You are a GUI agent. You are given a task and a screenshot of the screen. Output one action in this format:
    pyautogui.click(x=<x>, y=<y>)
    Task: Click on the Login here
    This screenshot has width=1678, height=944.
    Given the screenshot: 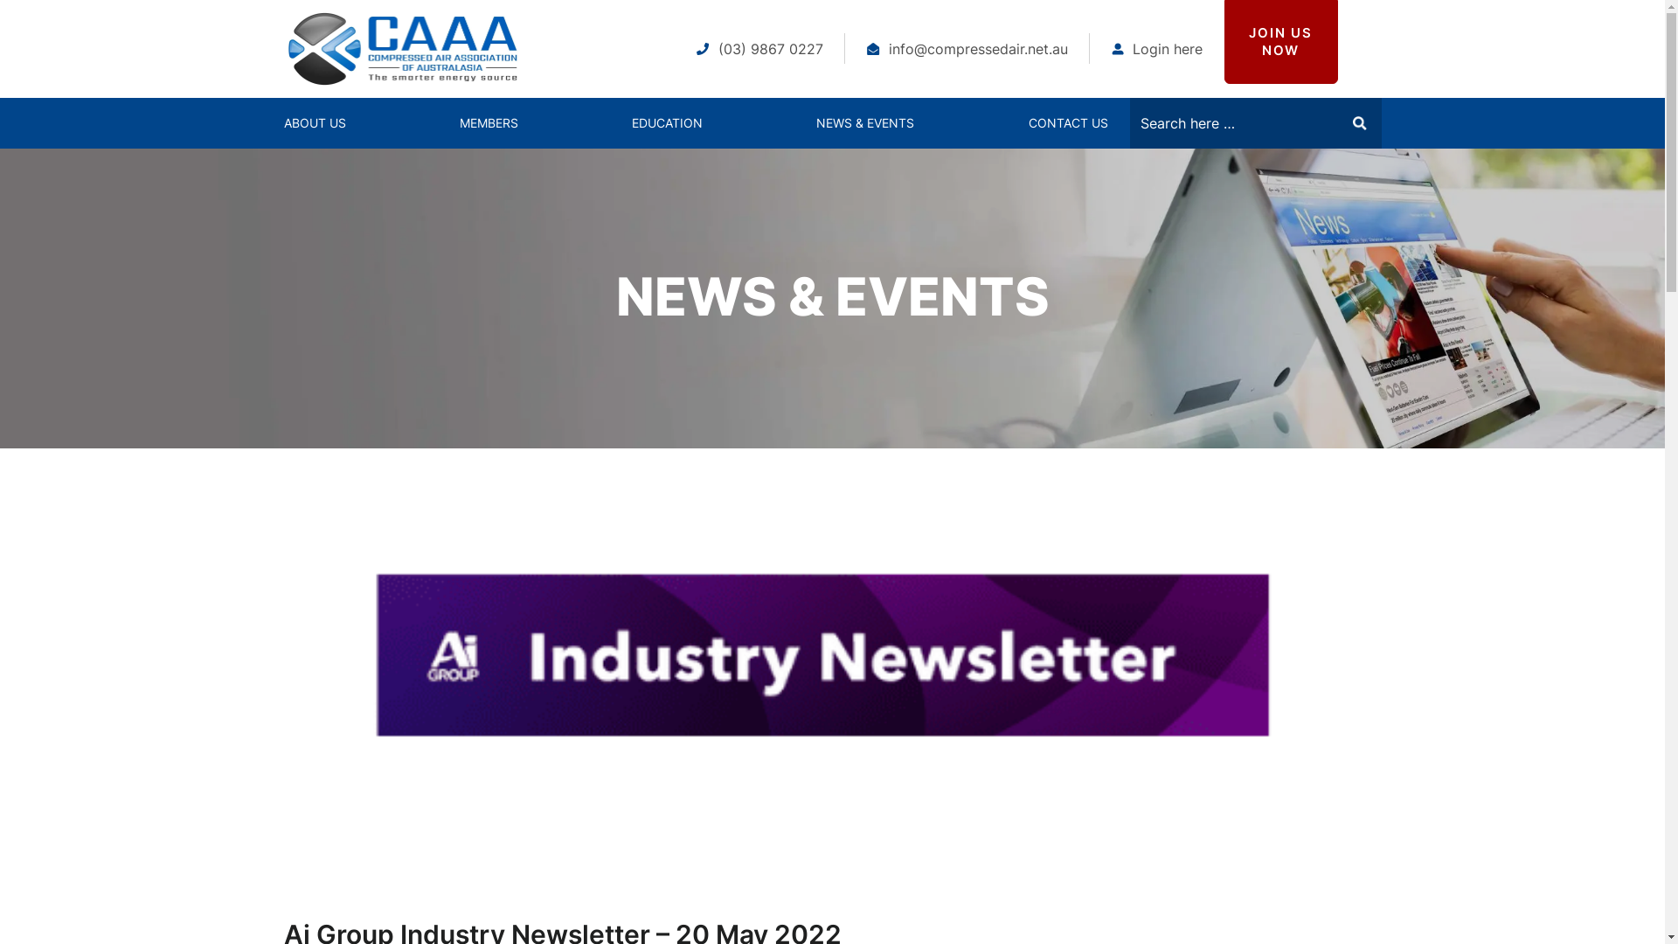 What is the action you would take?
    pyautogui.click(x=1157, y=49)
    